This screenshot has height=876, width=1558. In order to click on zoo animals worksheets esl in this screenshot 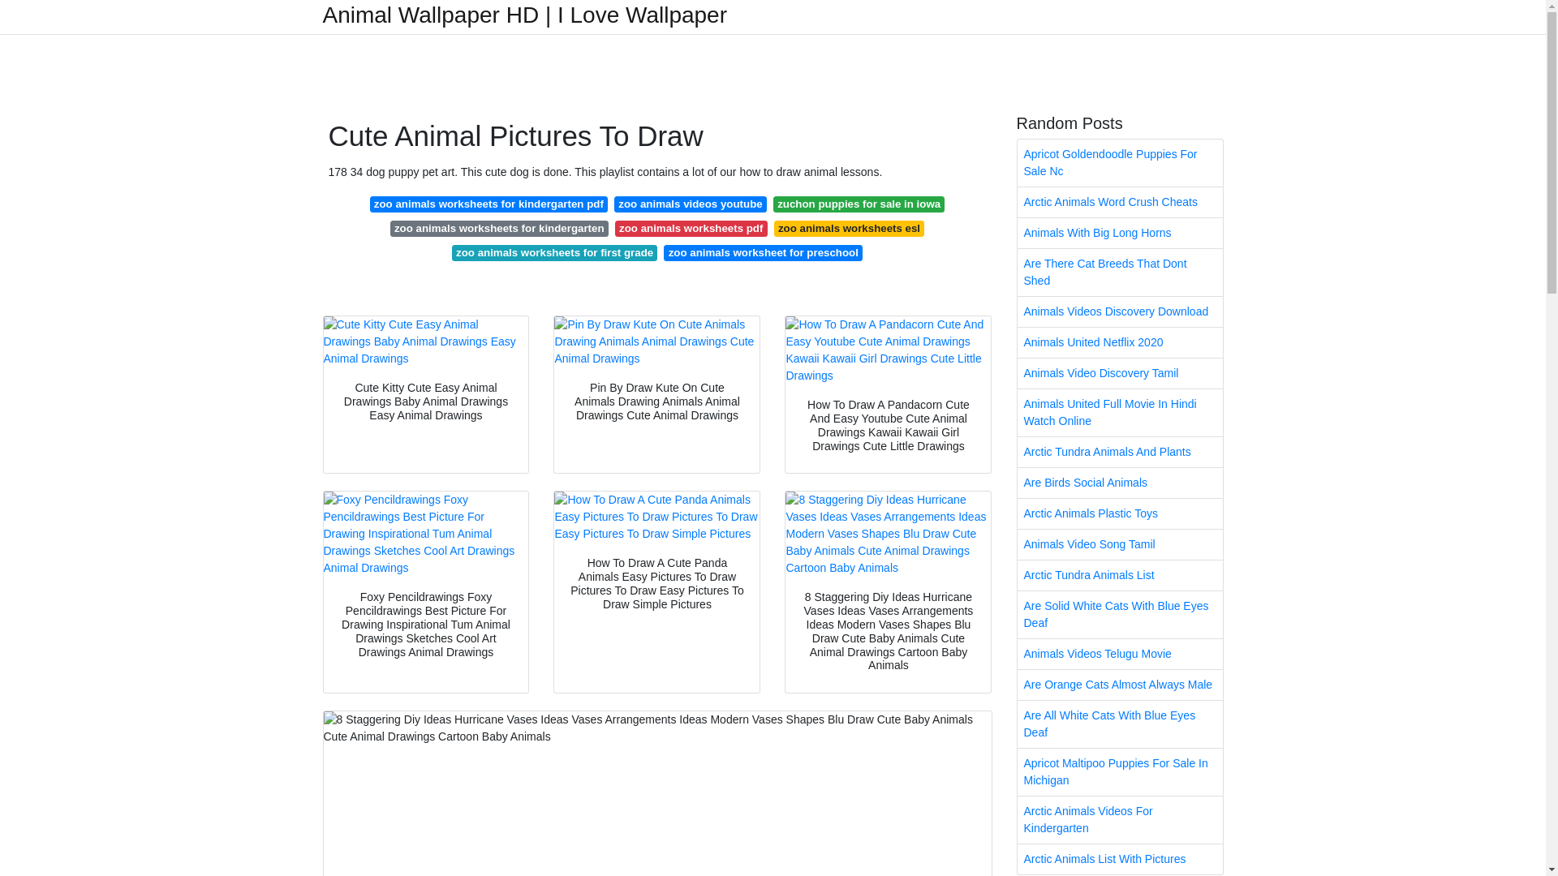, I will do `click(850, 229)`.